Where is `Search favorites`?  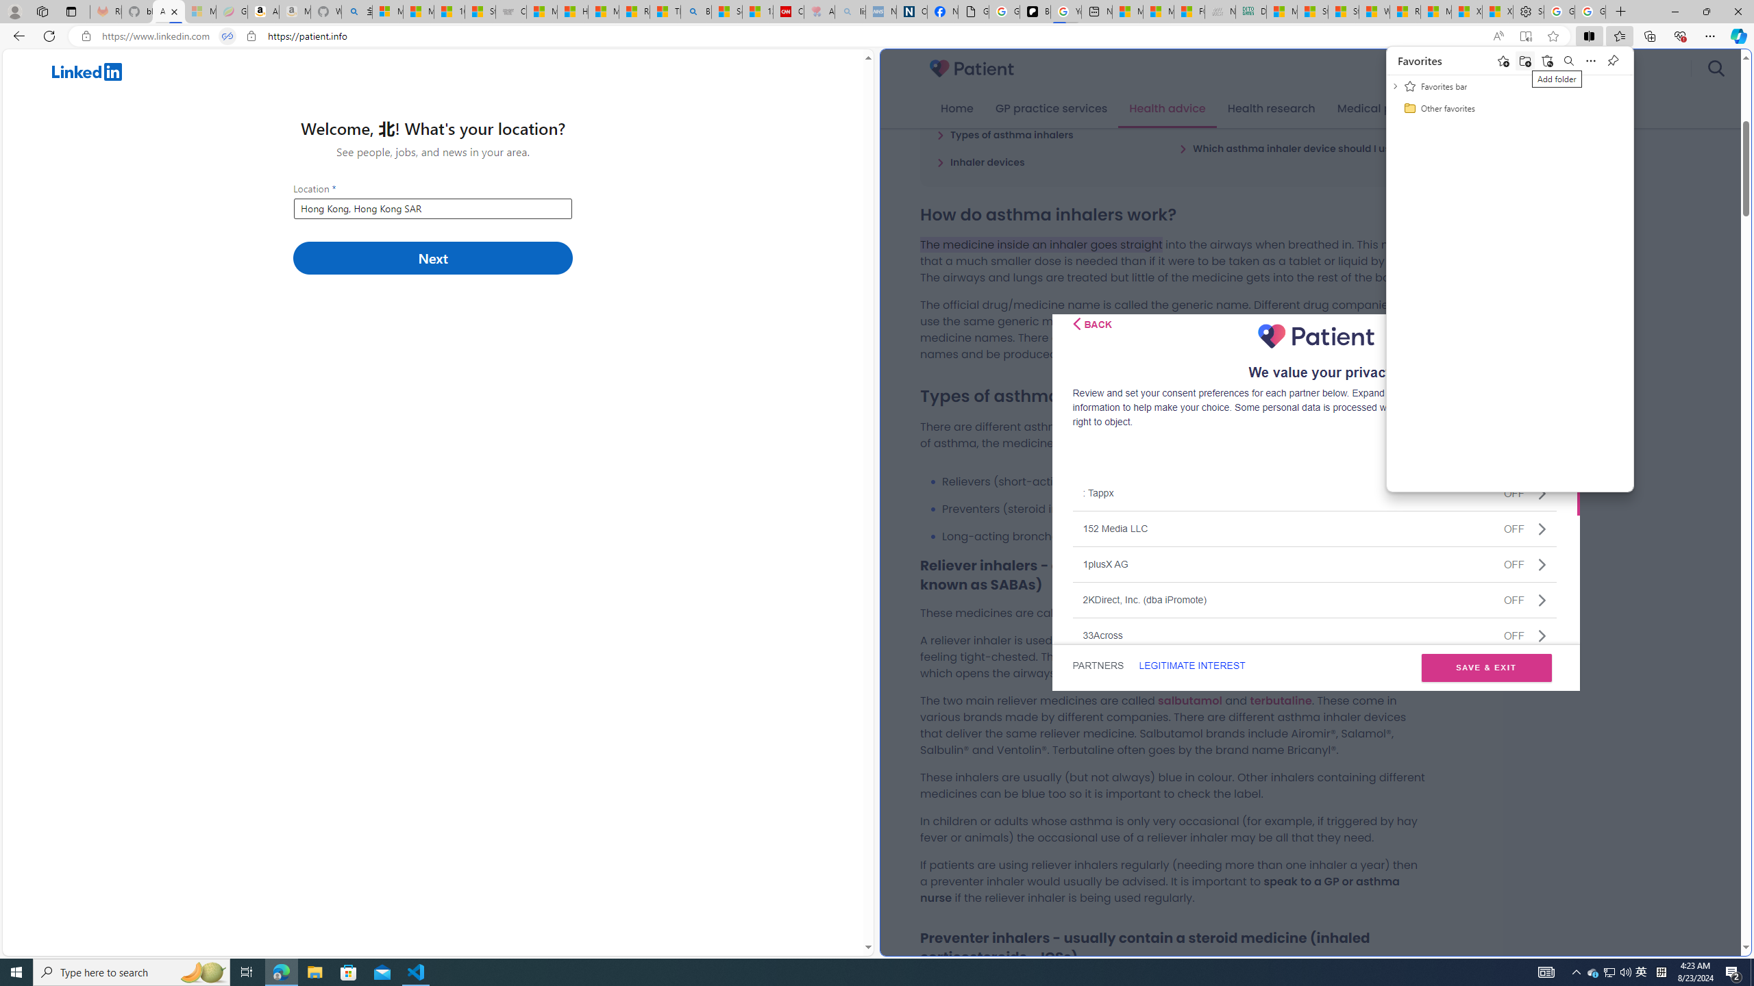
Search favorites is located at coordinates (1569, 60).